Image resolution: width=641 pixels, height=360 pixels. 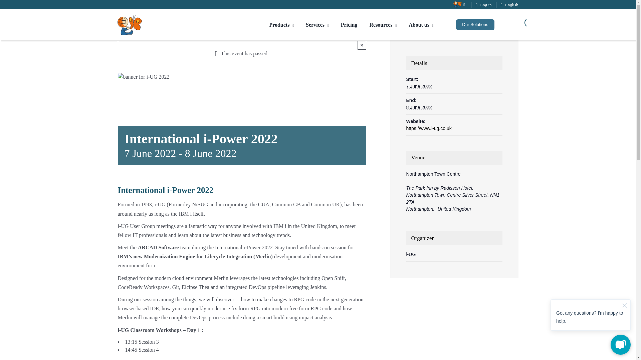 What do you see at coordinates (383, 25) in the screenshot?
I see `Resources` at bounding box center [383, 25].